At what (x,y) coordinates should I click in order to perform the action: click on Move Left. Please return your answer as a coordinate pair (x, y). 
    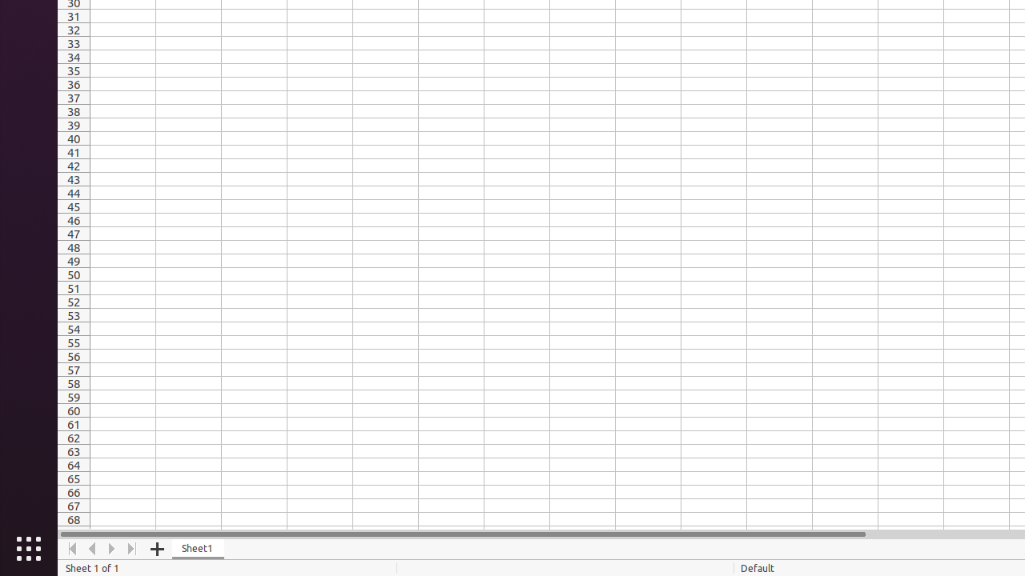
    Looking at the image, I should click on (93, 549).